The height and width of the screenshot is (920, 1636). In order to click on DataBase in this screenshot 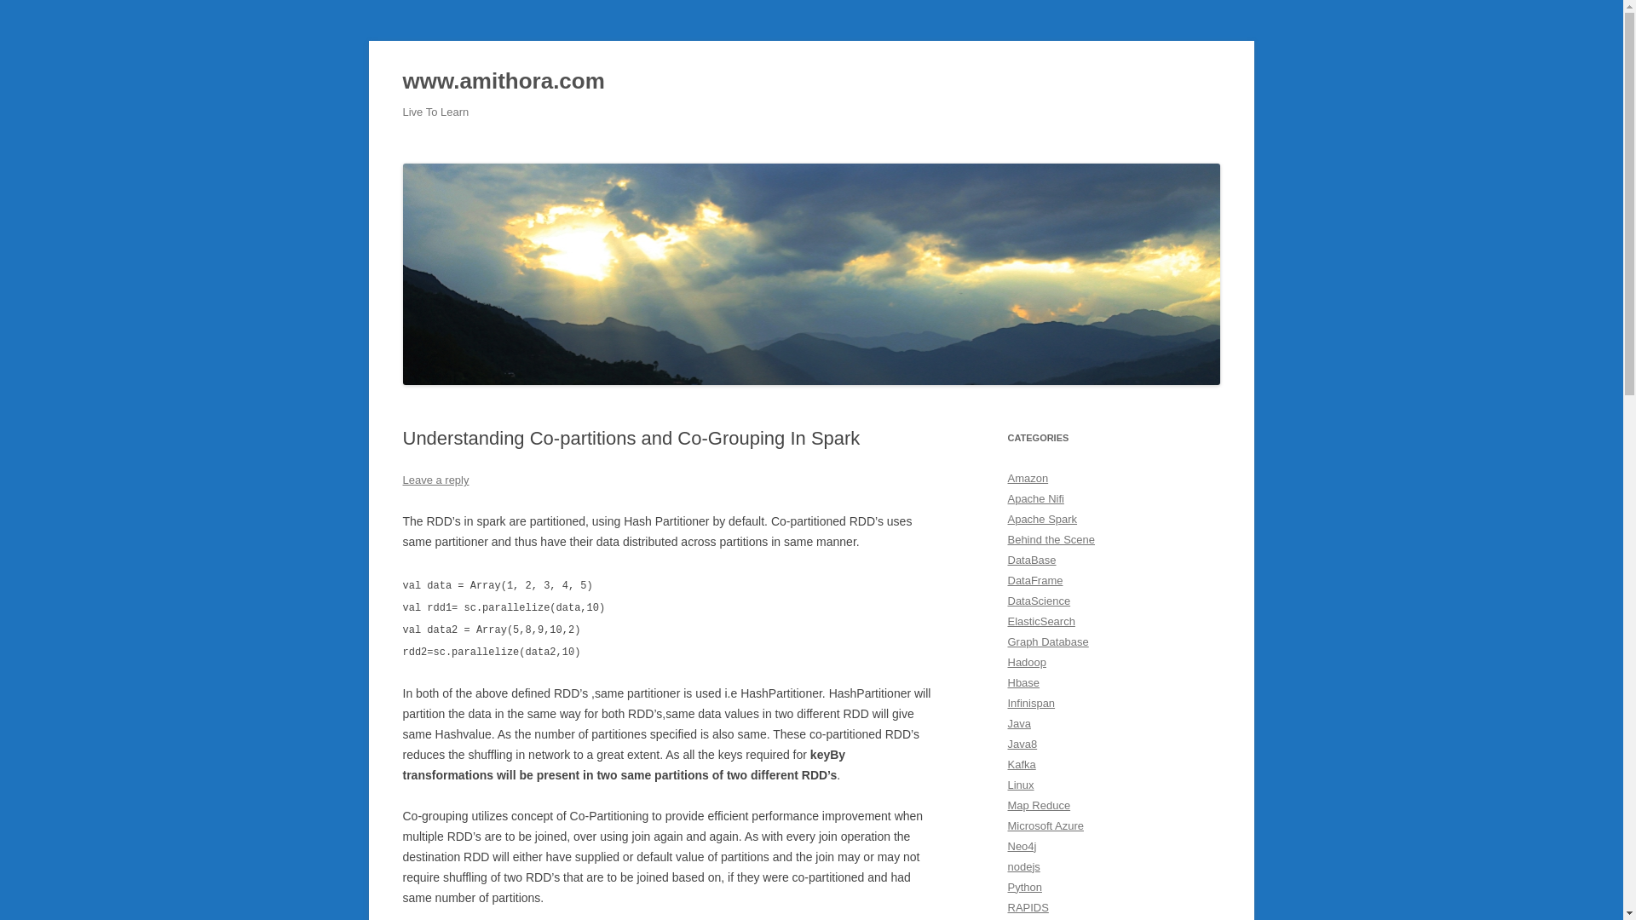, I will do `click(1031, 561)`.